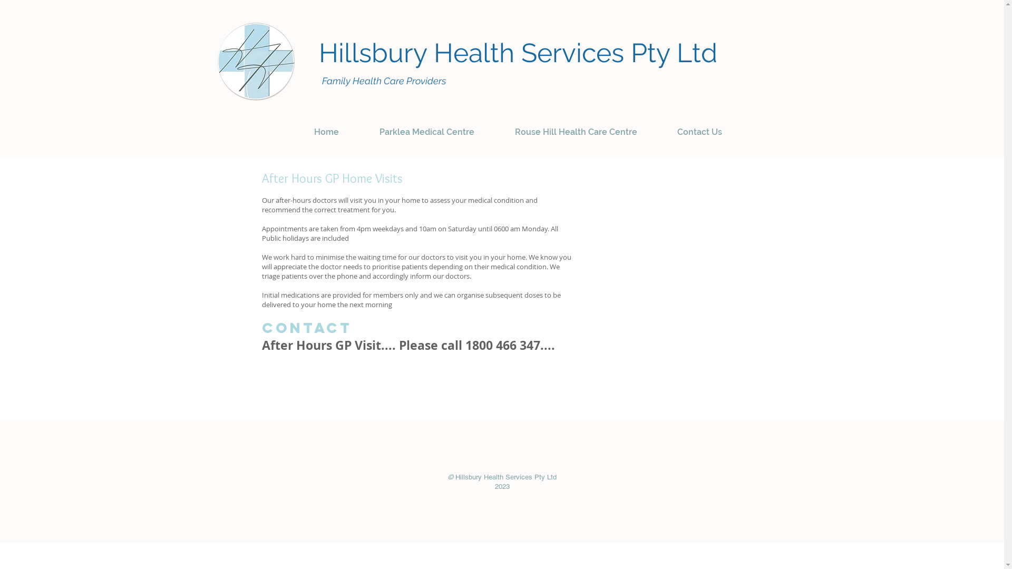 Image resolution: width=1012 pixels, height=569 pixels. Describe the element at coordinates (256, 62) in the screenshot. I see `Hillsbury Logo Final 9.jpg` at that location.